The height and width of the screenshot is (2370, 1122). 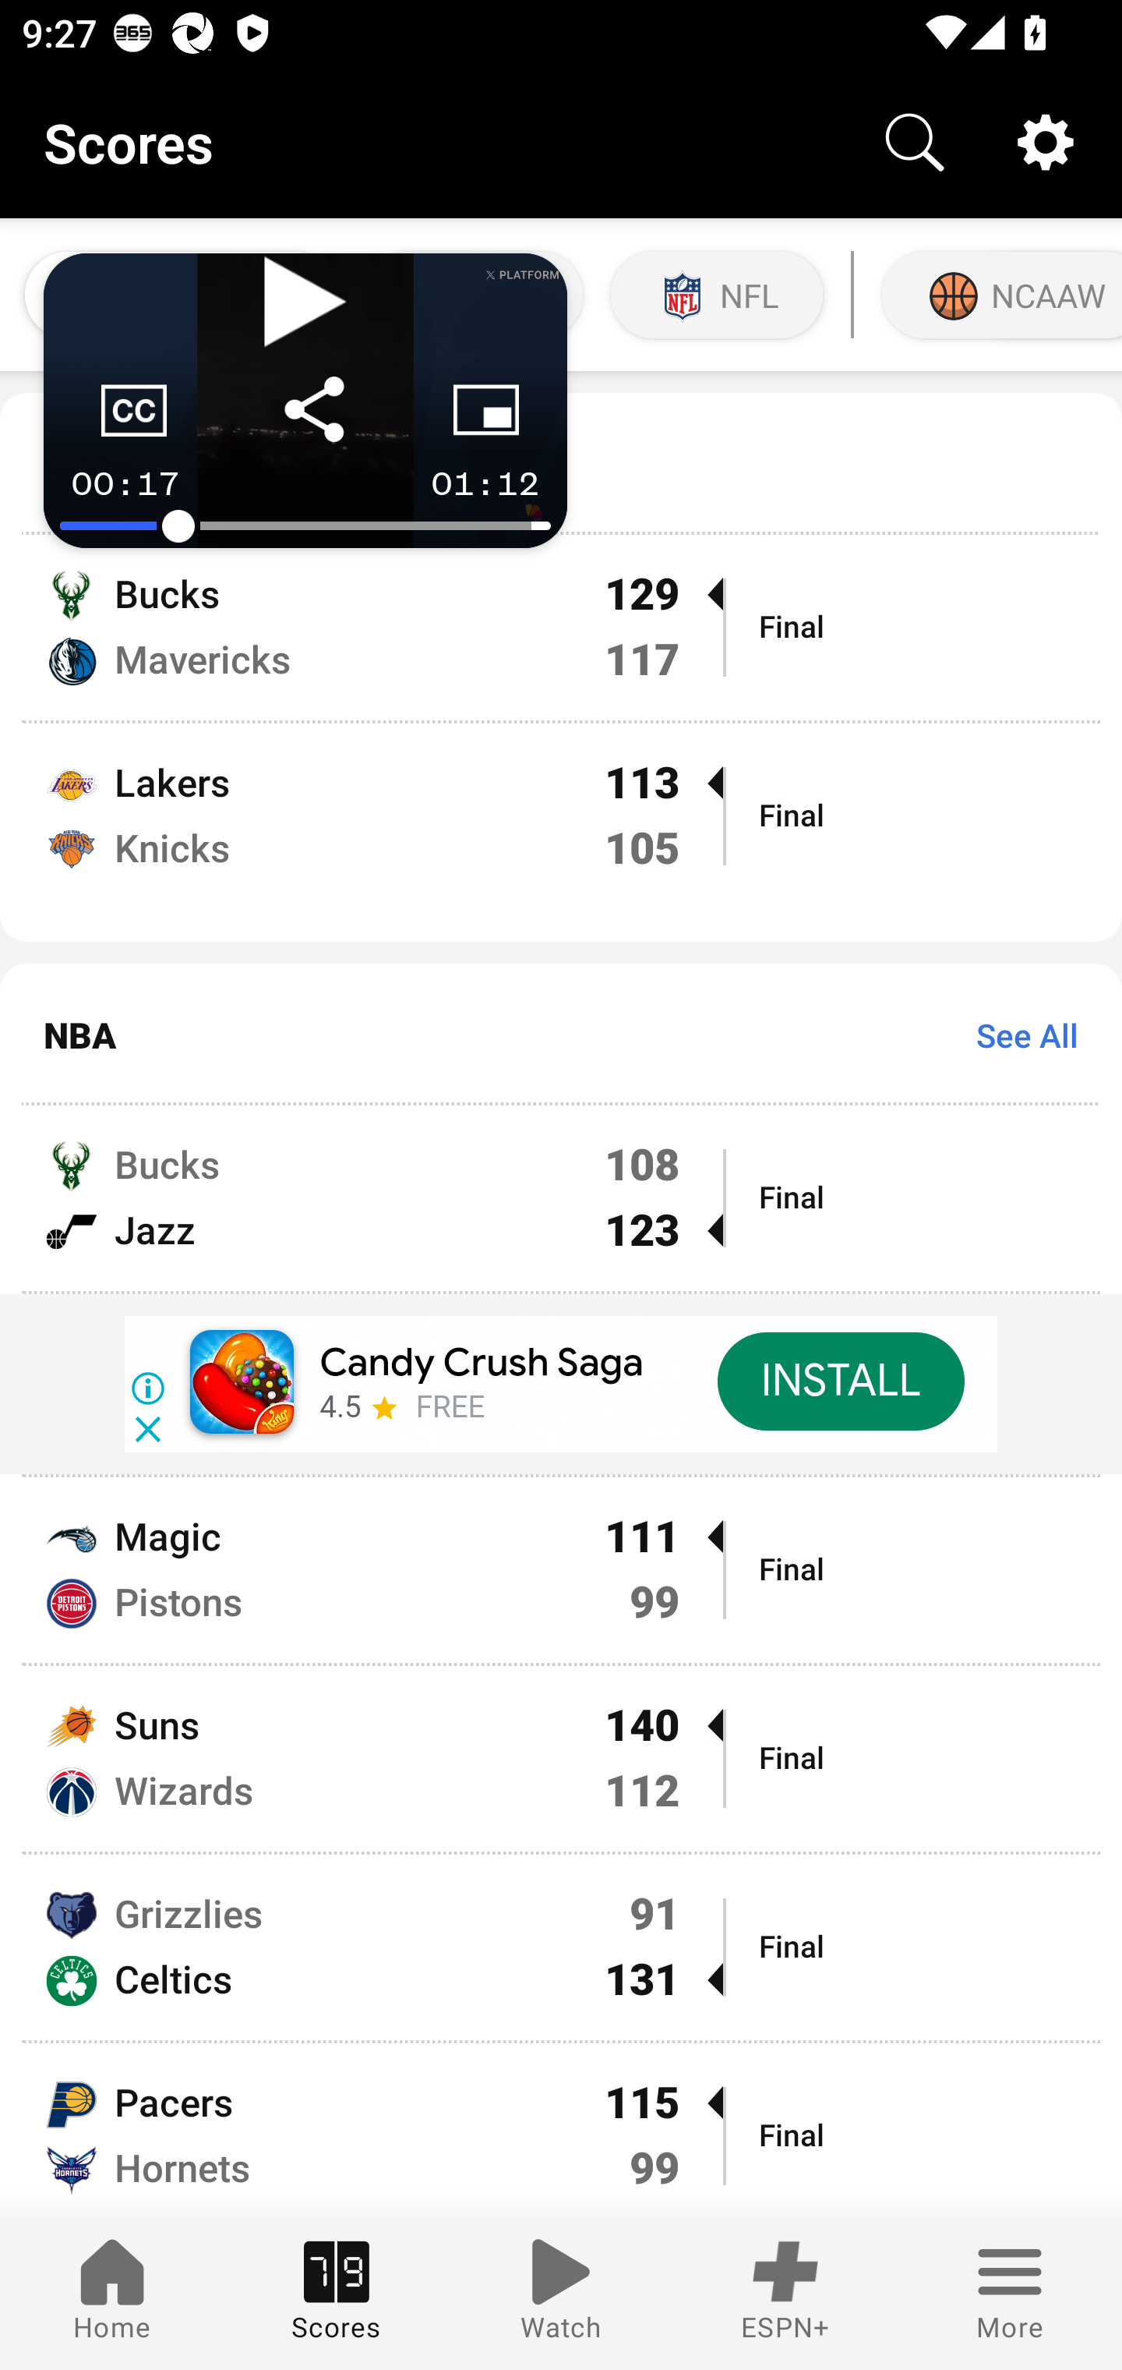 I want to click on NBA See All, so click(x=561, y=1034).